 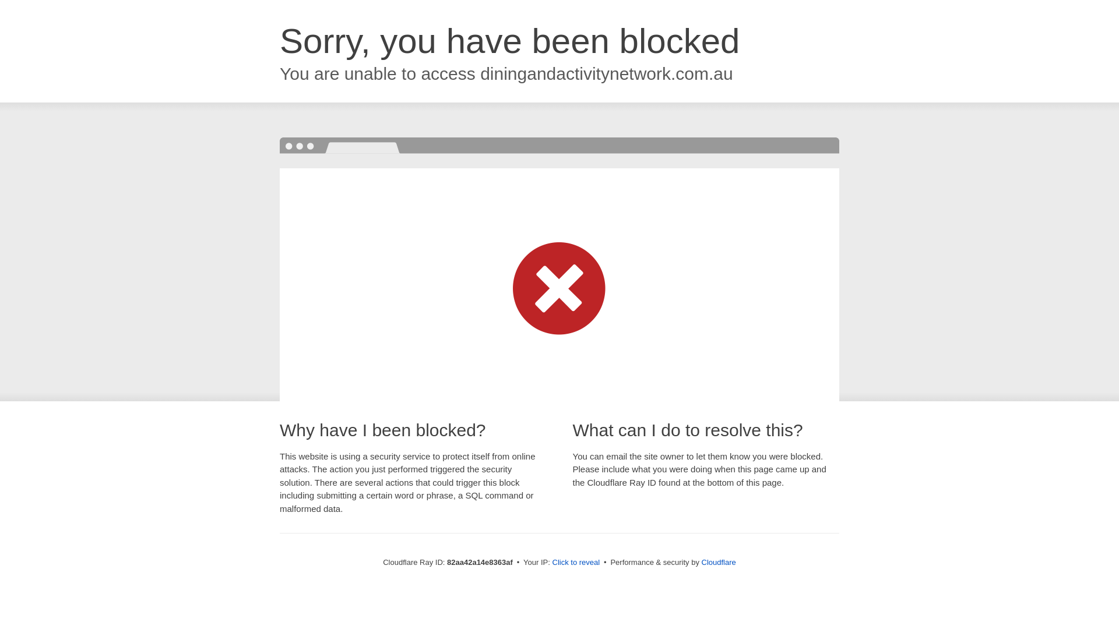 What do you see at coordinates (719, 563) in the screenshot?
I see `Cloudflare` at bounding box center [719, 563].